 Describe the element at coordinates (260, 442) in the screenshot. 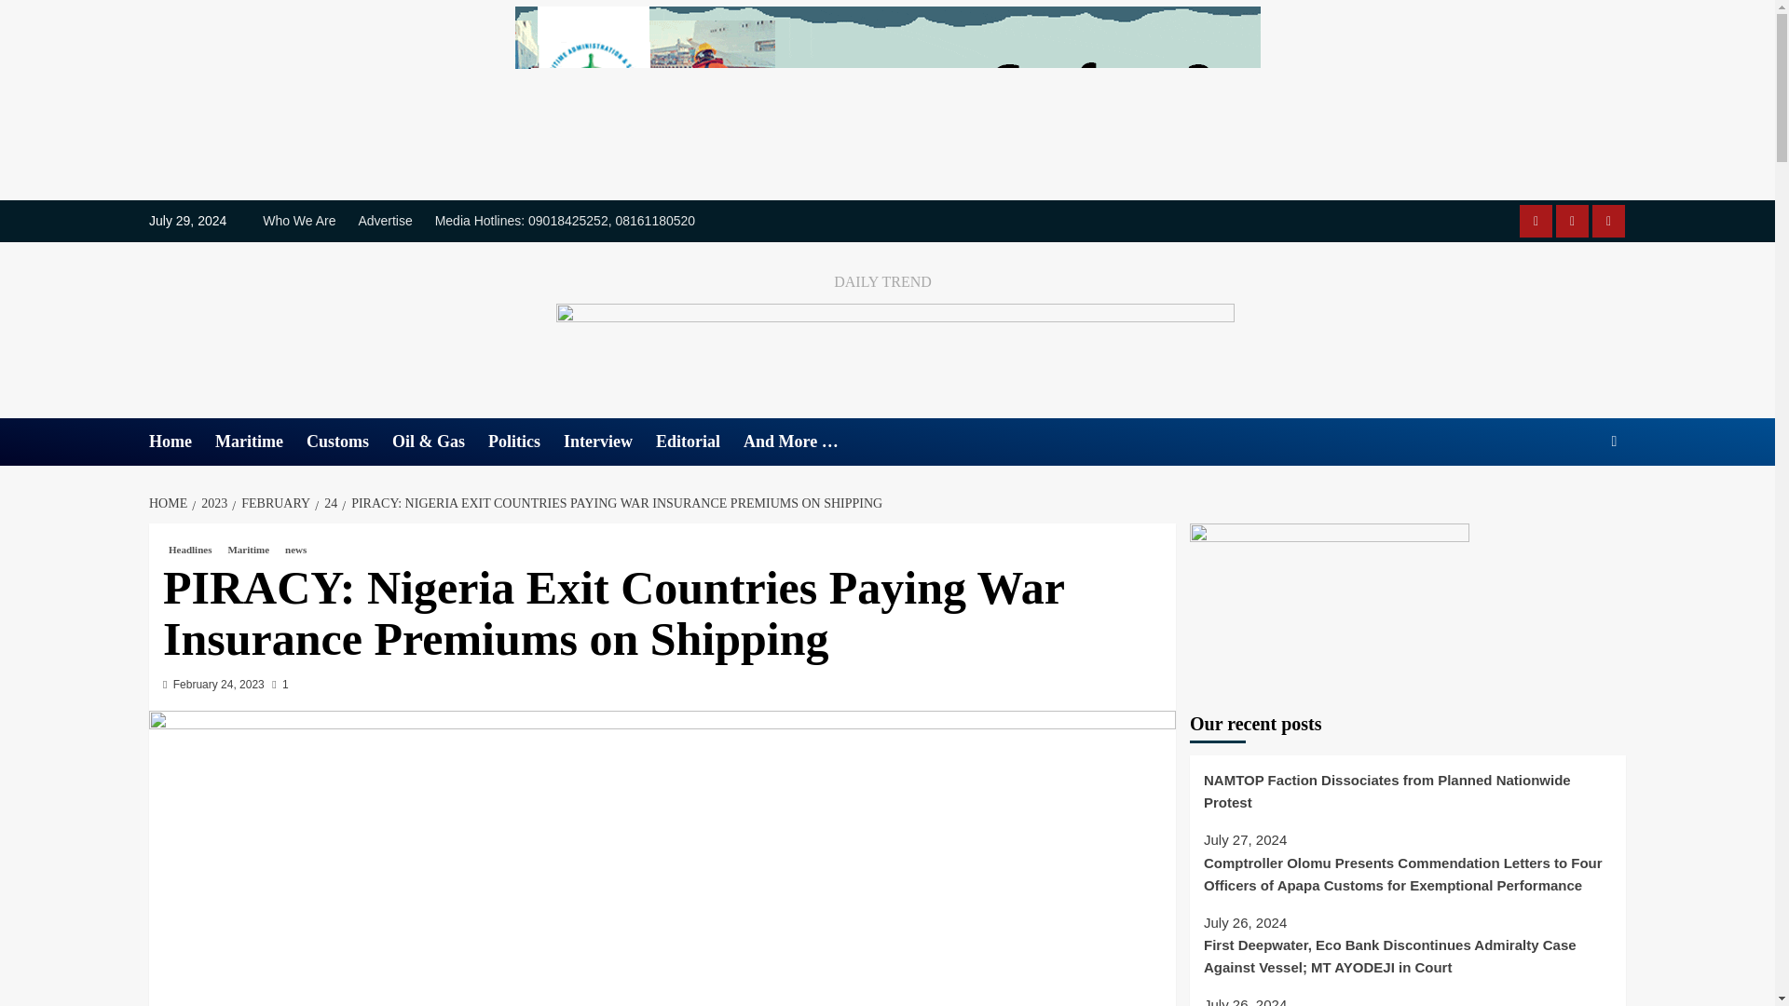

I see `Maritime` at that location.